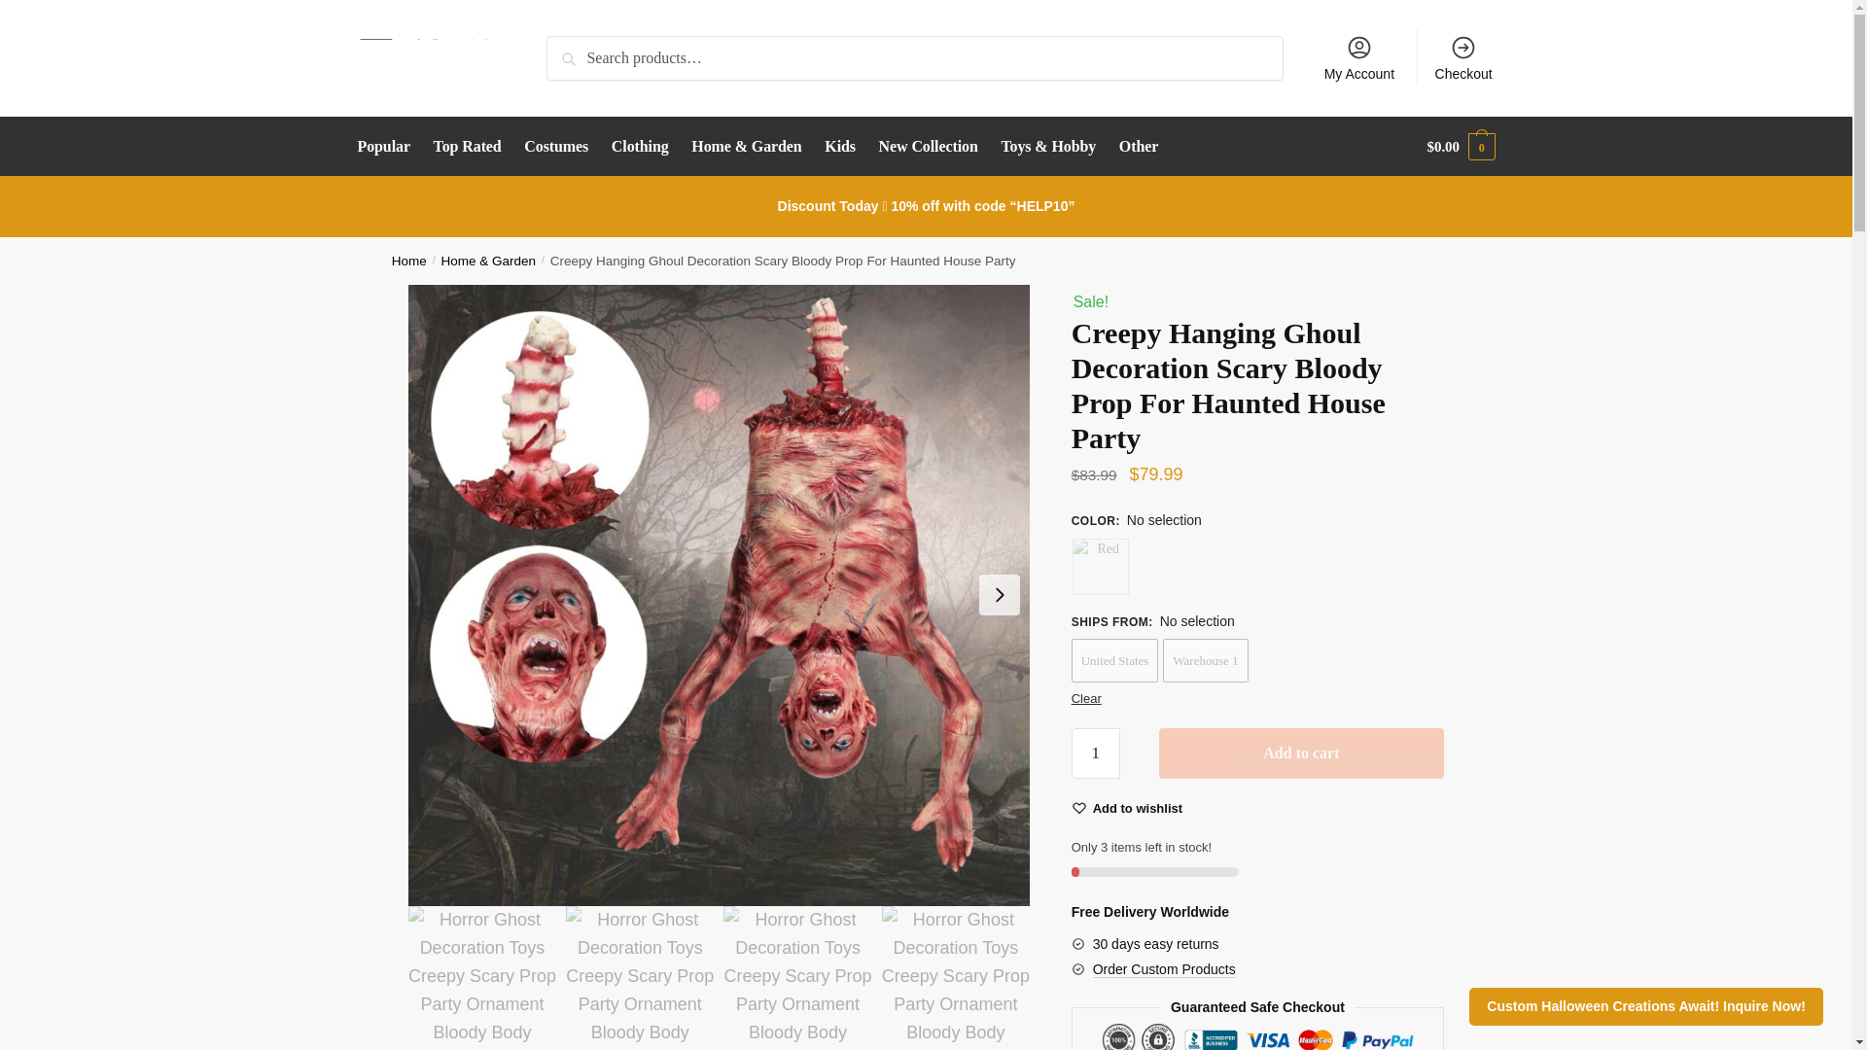  What do you see at coordinates (409, 261) in the screenshot?
I see `Home` at bounding box center [409, 261].